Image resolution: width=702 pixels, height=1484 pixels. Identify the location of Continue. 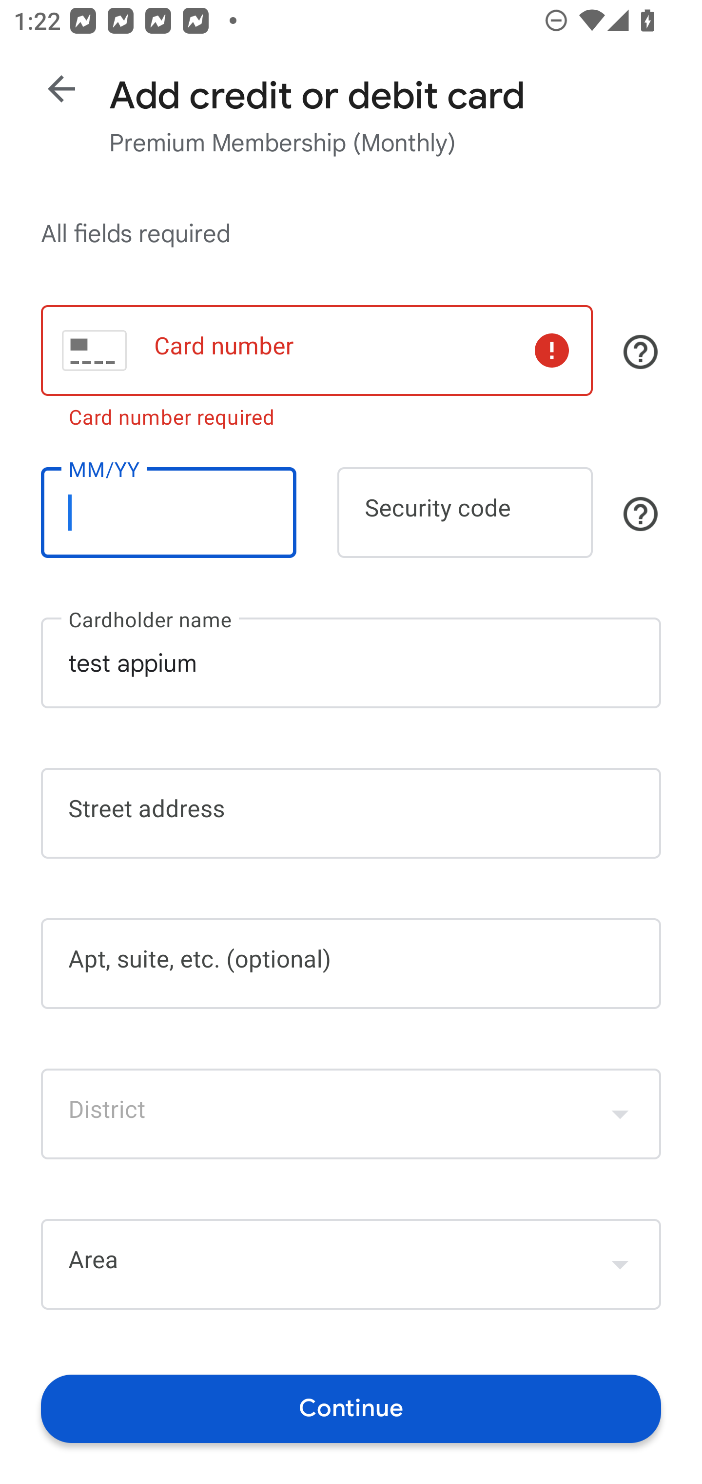
(351, 1408).